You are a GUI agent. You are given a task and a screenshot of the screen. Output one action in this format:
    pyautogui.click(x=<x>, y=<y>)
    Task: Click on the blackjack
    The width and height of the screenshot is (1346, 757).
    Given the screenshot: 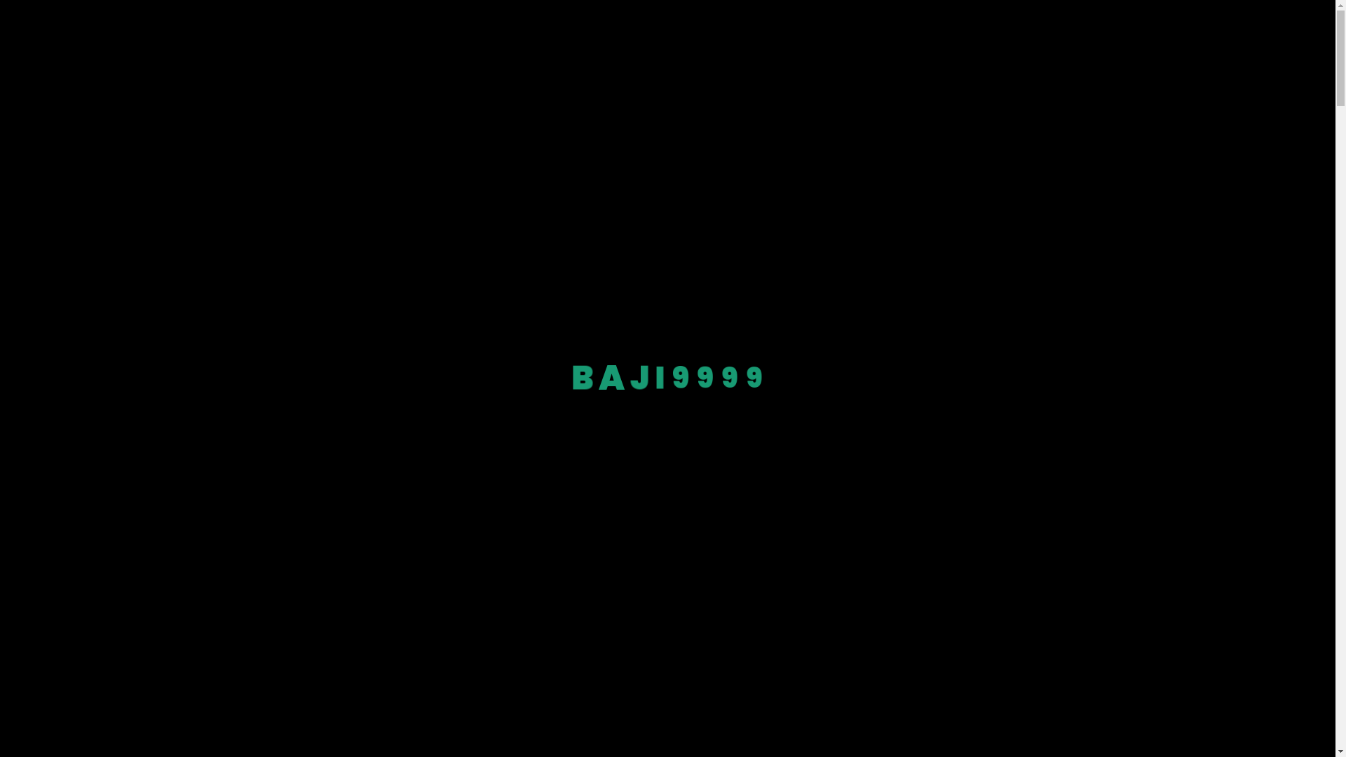 What is the action you would take?
    pyautogui.click(x=787, y=223)
    